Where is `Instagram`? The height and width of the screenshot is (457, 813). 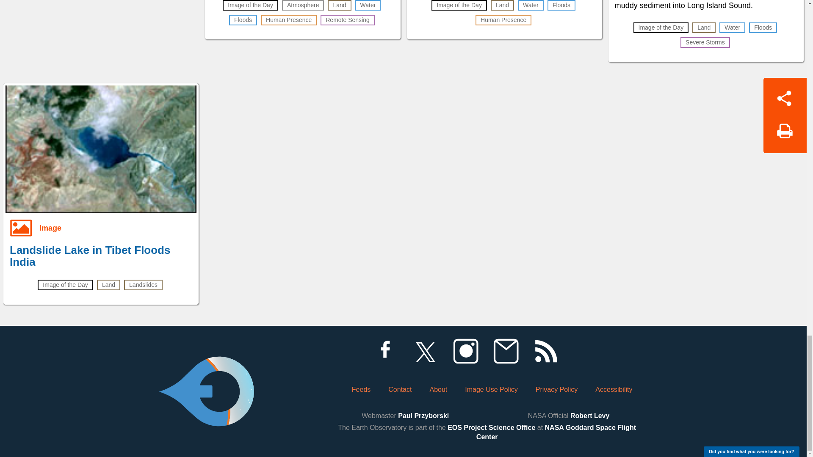 Instagram is located at coordinates (465, 351).